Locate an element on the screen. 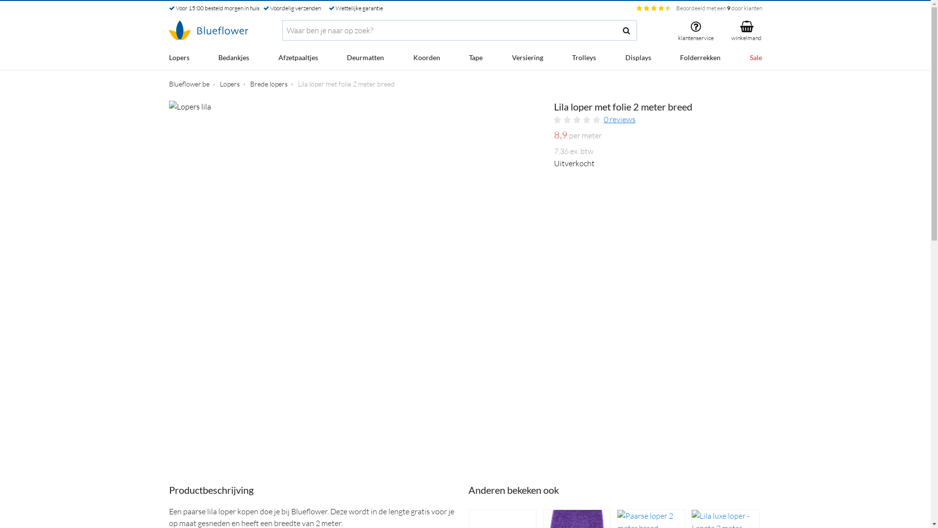 This screenshot has height=528, width=938. winkelmand is located at coordinates (742, 30).